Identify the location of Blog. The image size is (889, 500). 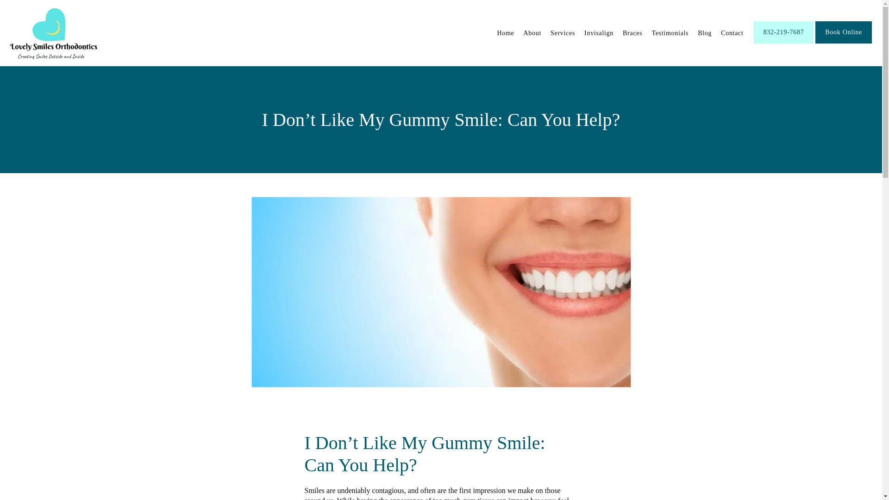
(705, 32).